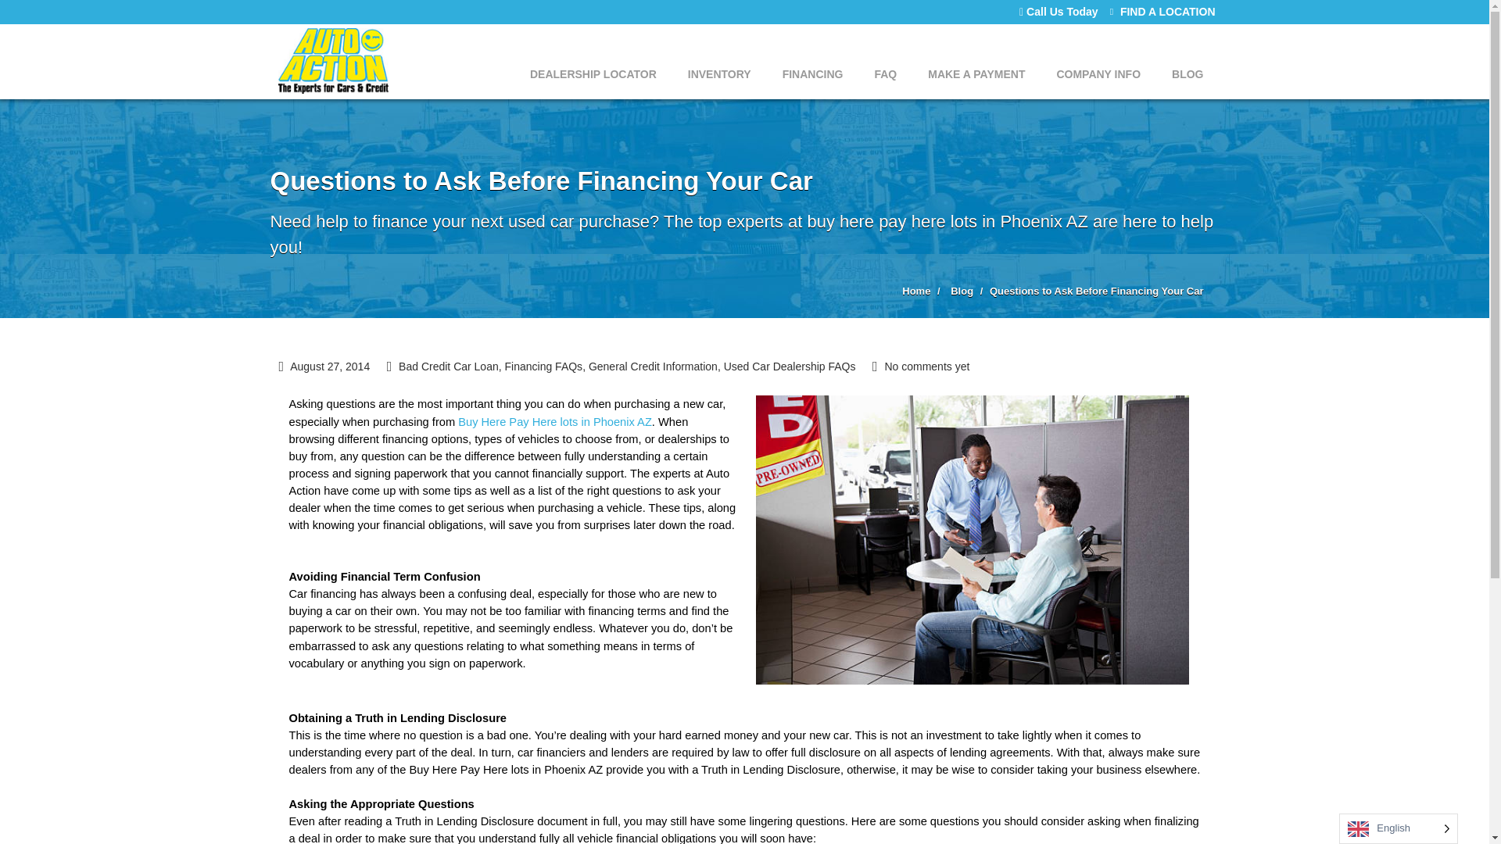  Describe the element at coordinates (554, 422) in the screenshot. I see `Buy Here Pay Here lots in Phoenix AZ` at that location.